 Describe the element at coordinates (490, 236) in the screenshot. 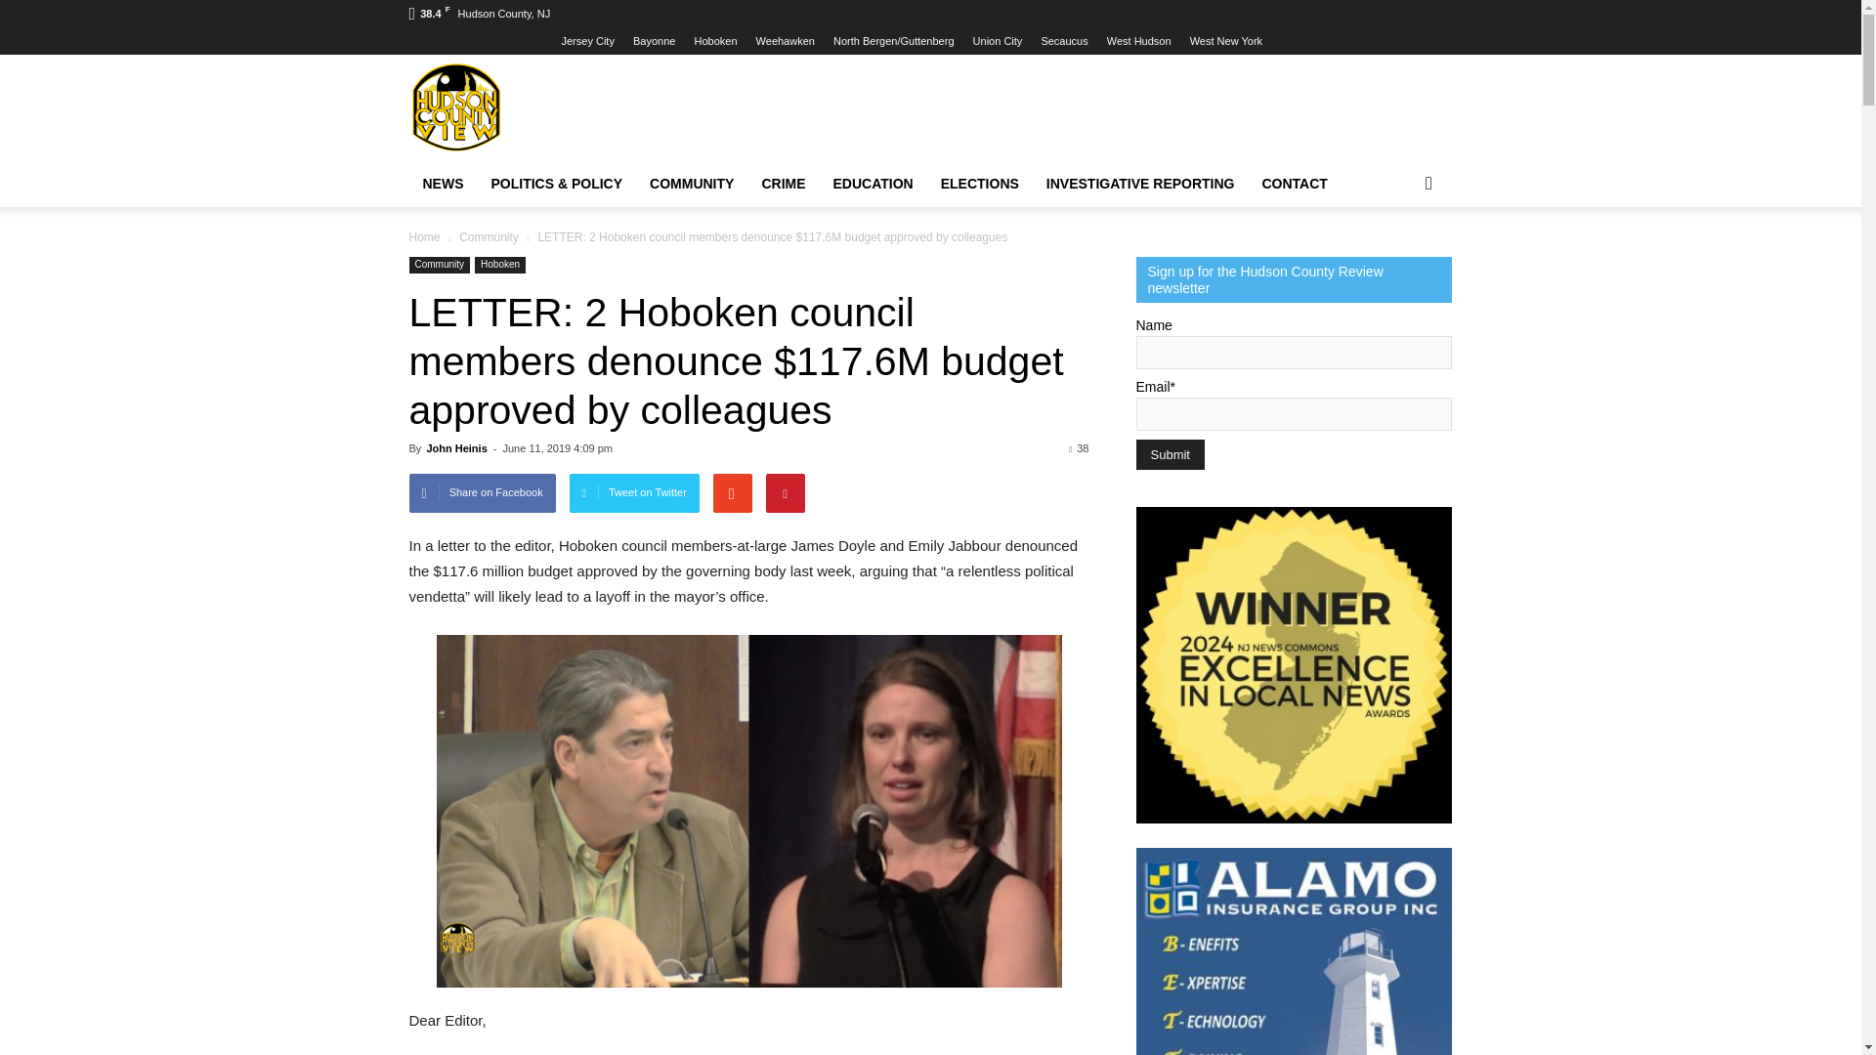

I see `View all posts in Community` at that location.